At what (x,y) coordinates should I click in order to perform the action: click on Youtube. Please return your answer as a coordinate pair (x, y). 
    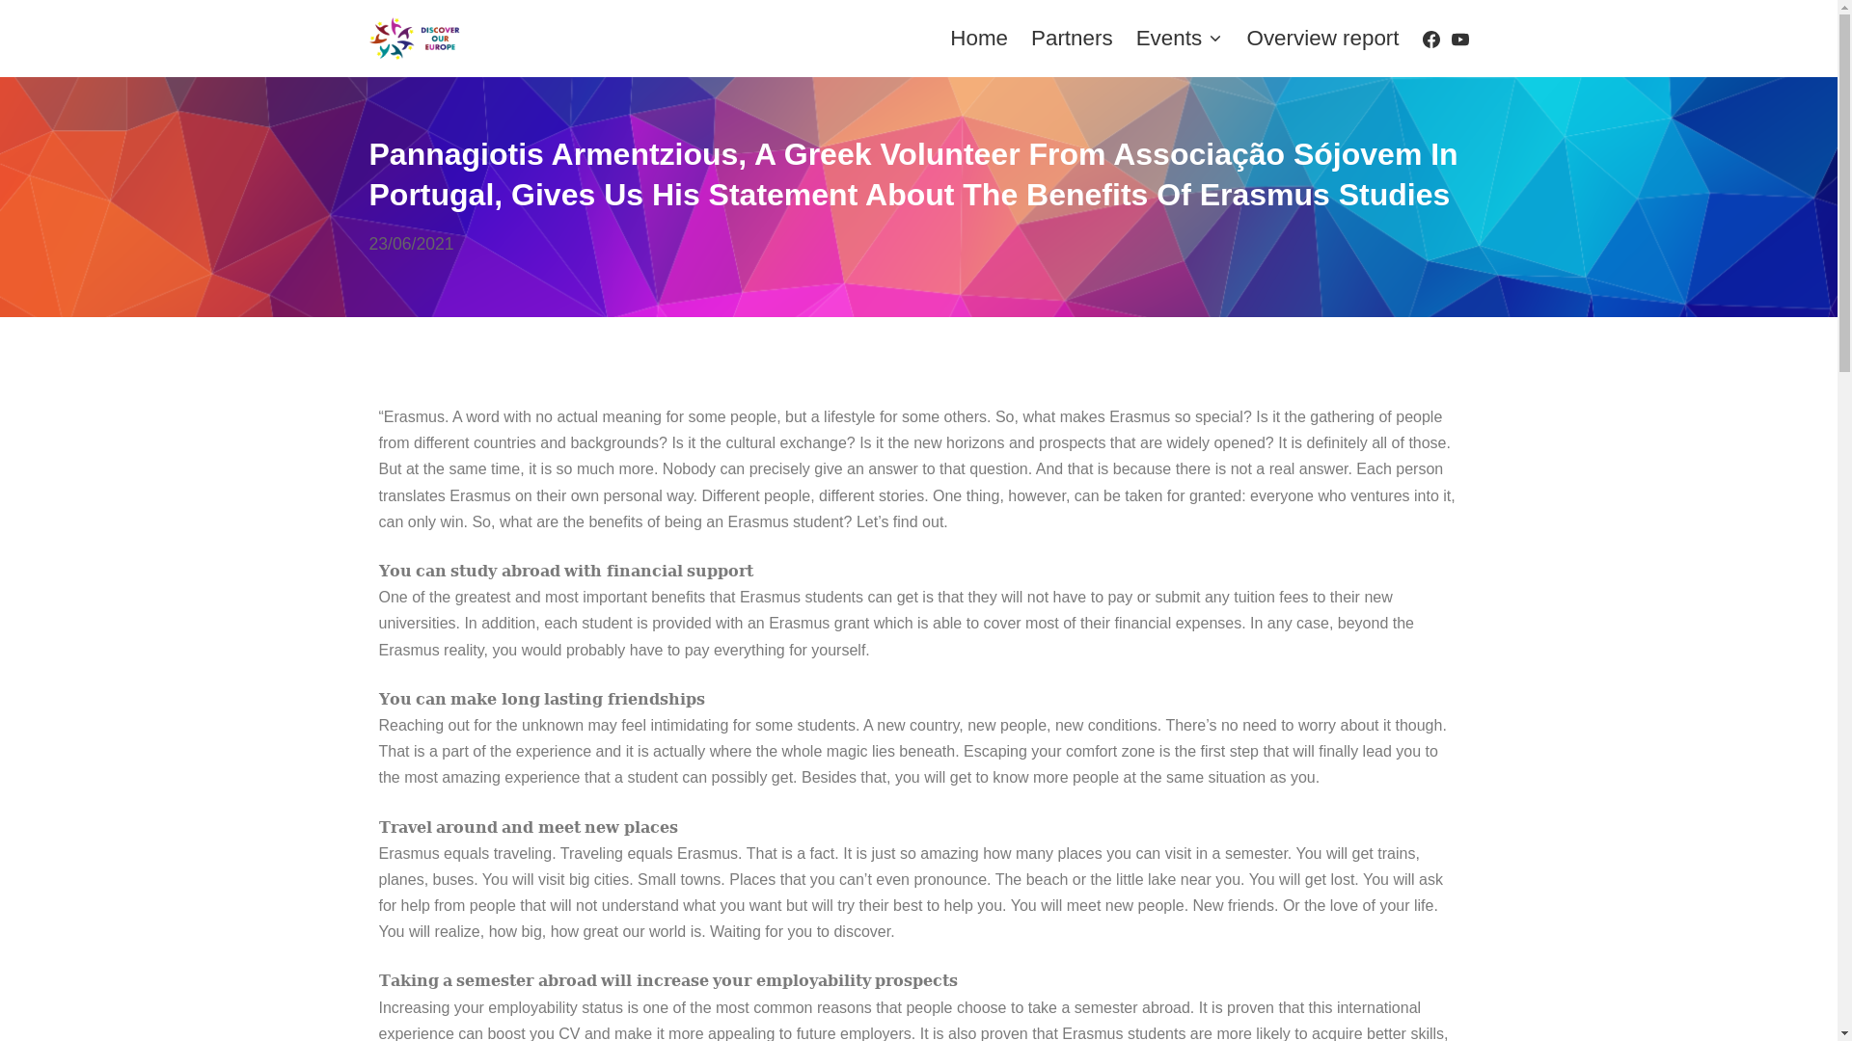
    Looking at the image, I should click on (1460, 39).